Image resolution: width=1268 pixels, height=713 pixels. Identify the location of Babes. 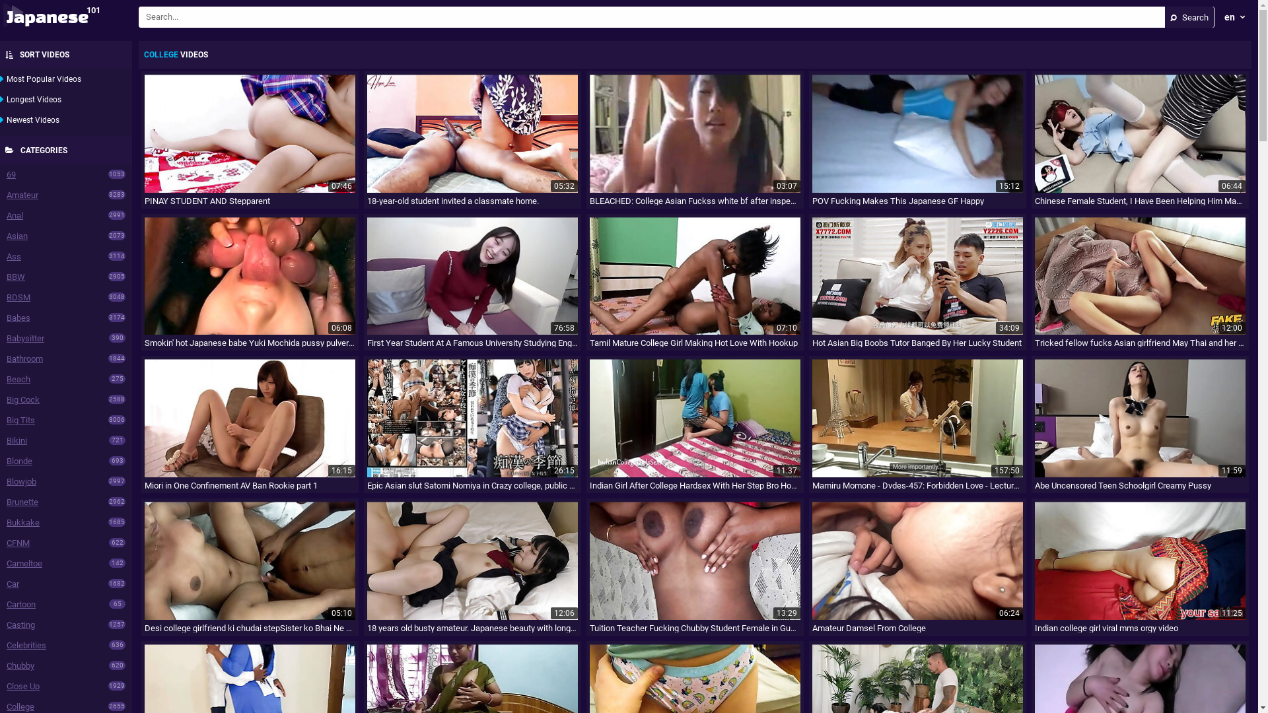
(18, 318).